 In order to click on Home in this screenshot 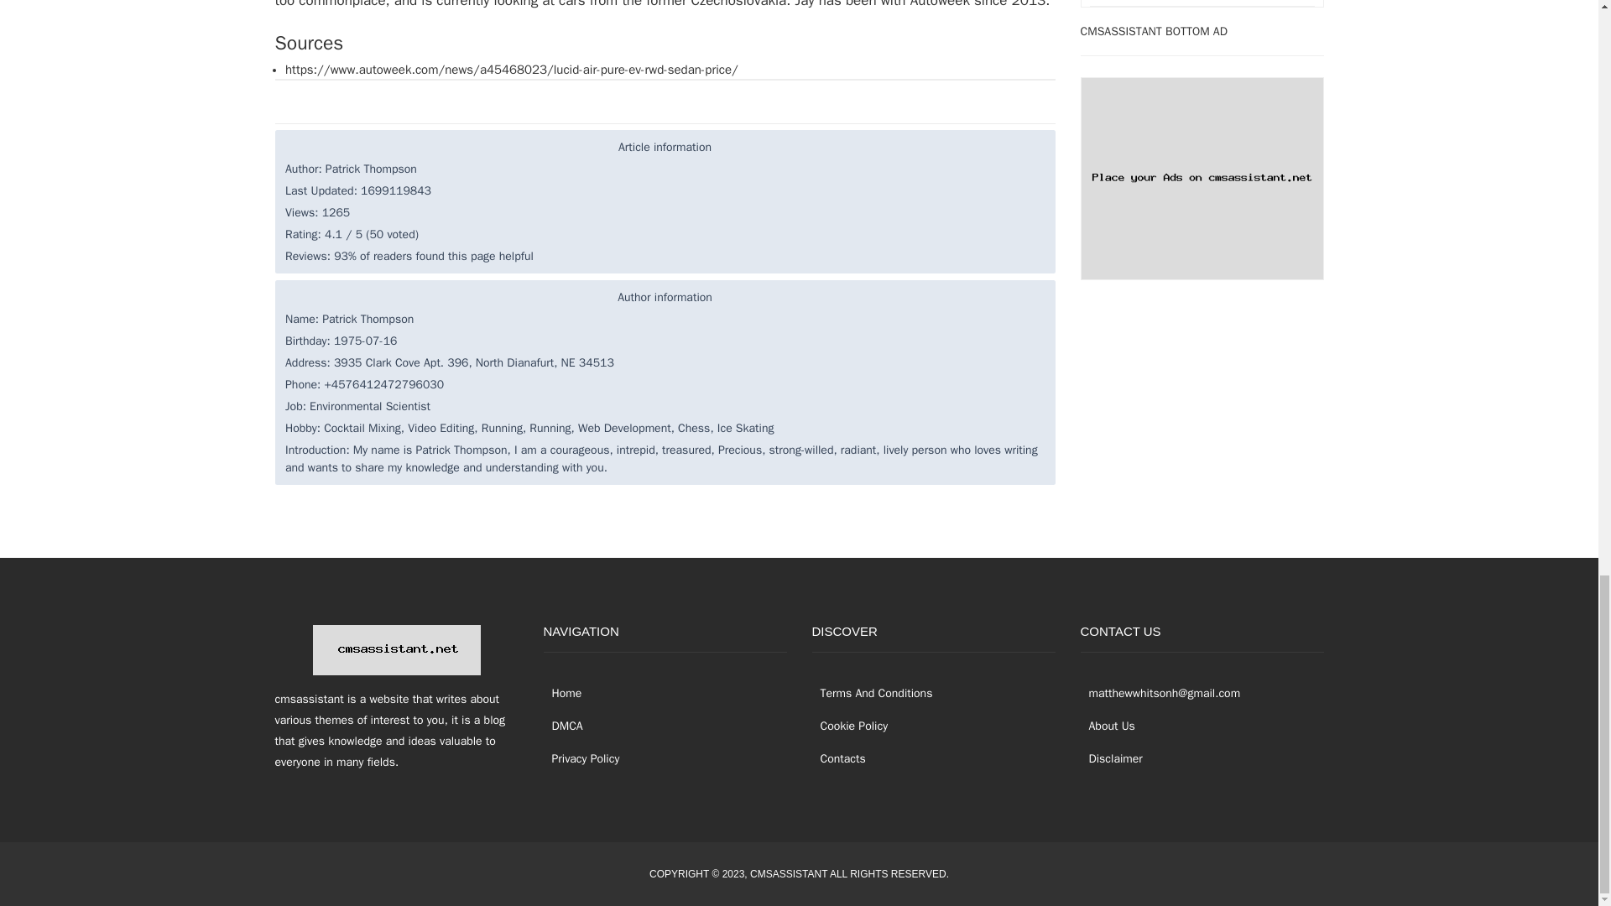, I will do `click(562, 693)`.